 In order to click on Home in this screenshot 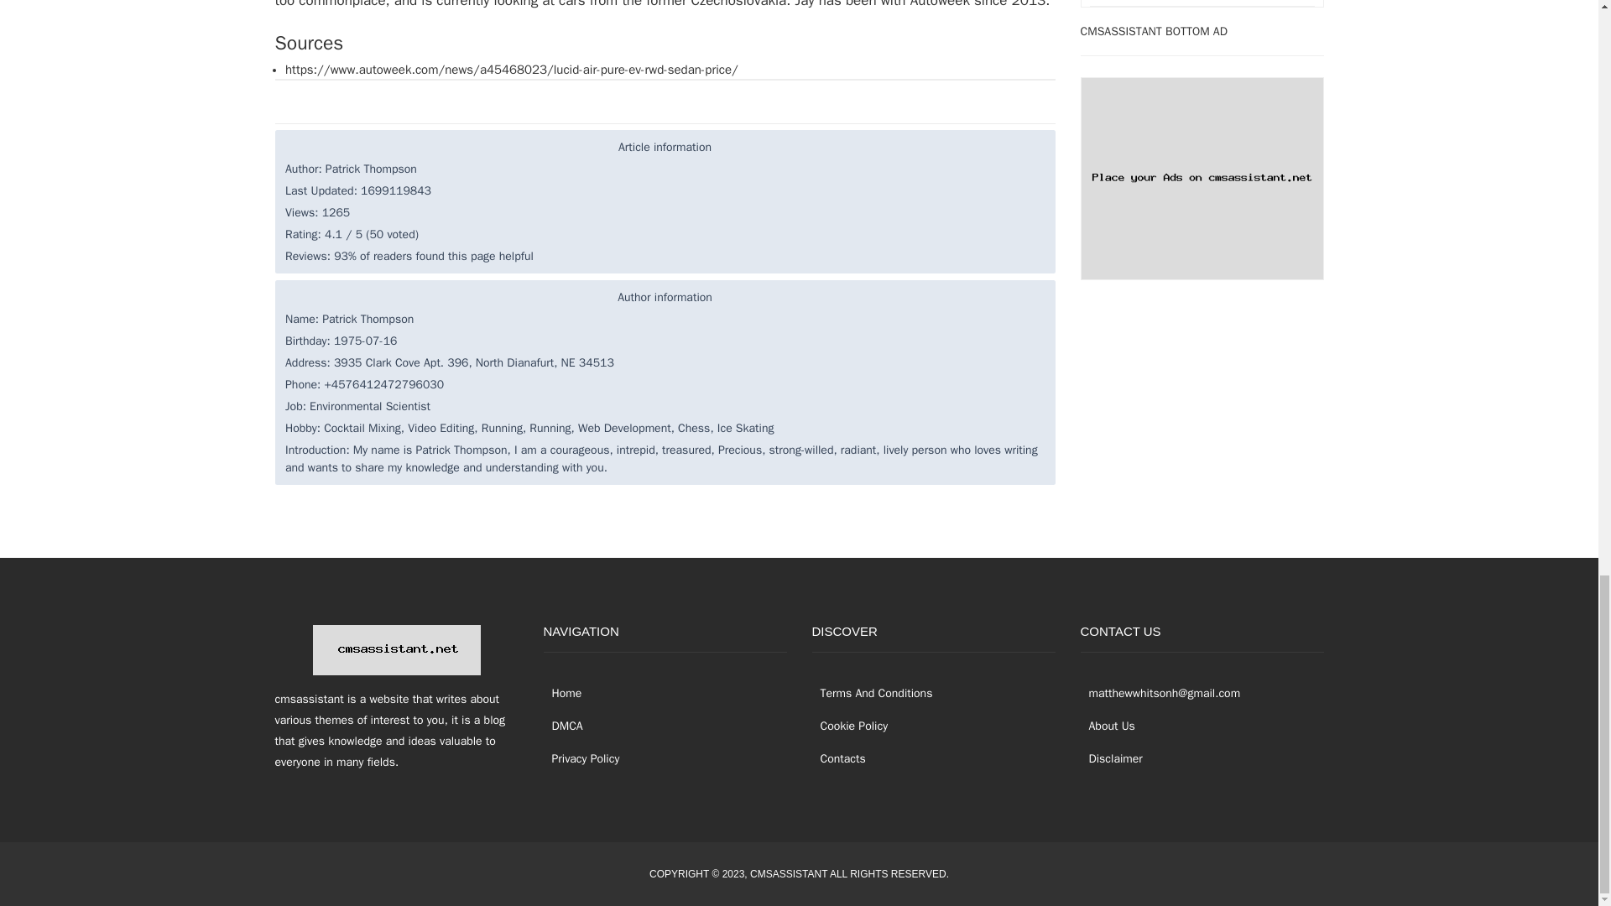, I will do `click(562, 693)`.